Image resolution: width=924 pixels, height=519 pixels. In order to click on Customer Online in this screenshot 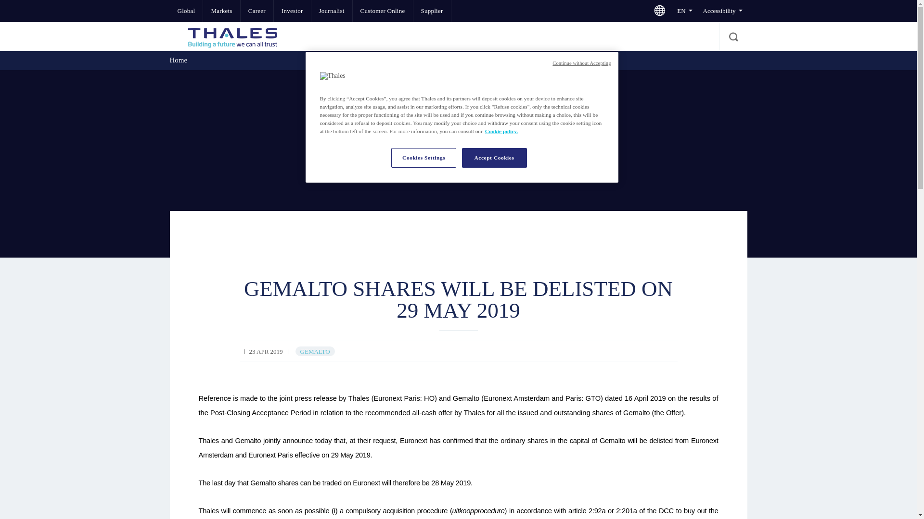, I will do `click(383, 11)`.